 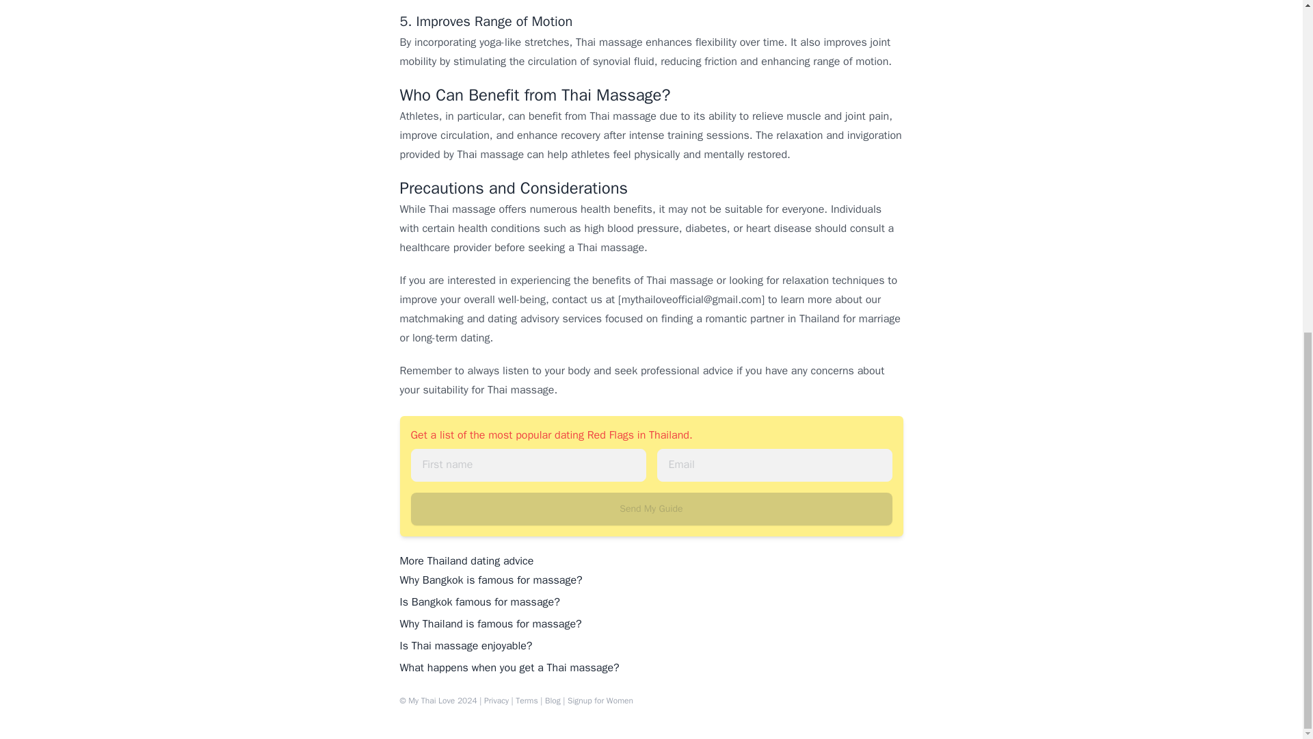 I want to click on Is Bangkok famous for massage?, so click(x=479, y=602).